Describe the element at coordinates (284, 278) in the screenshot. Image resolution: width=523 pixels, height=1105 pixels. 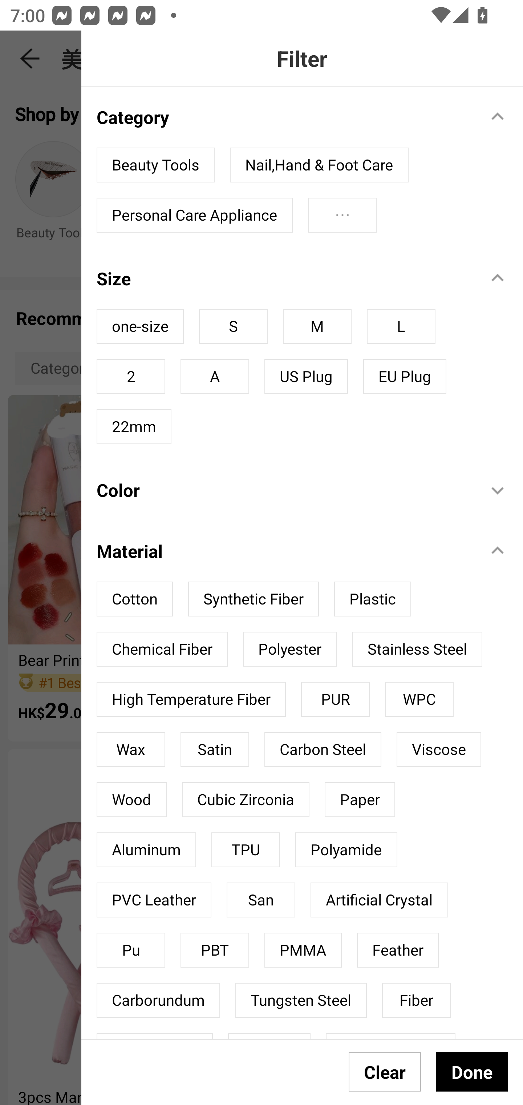
I see `Size` at that location.